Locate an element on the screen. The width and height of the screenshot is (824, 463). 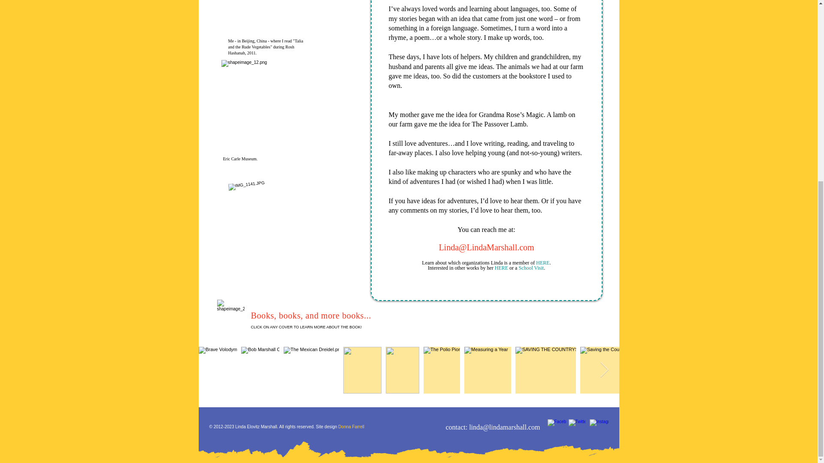
too is located at coordinates (536, 210).